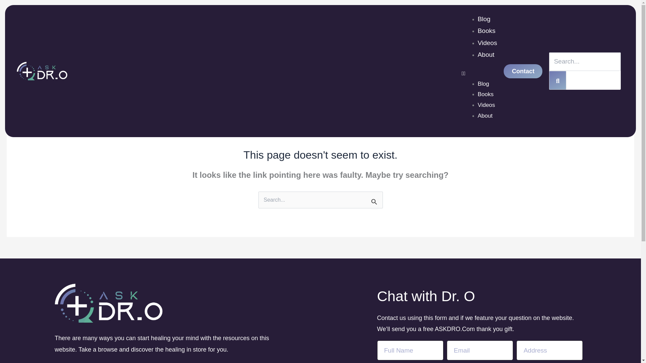  I want to click on Books, so click(487, 31).